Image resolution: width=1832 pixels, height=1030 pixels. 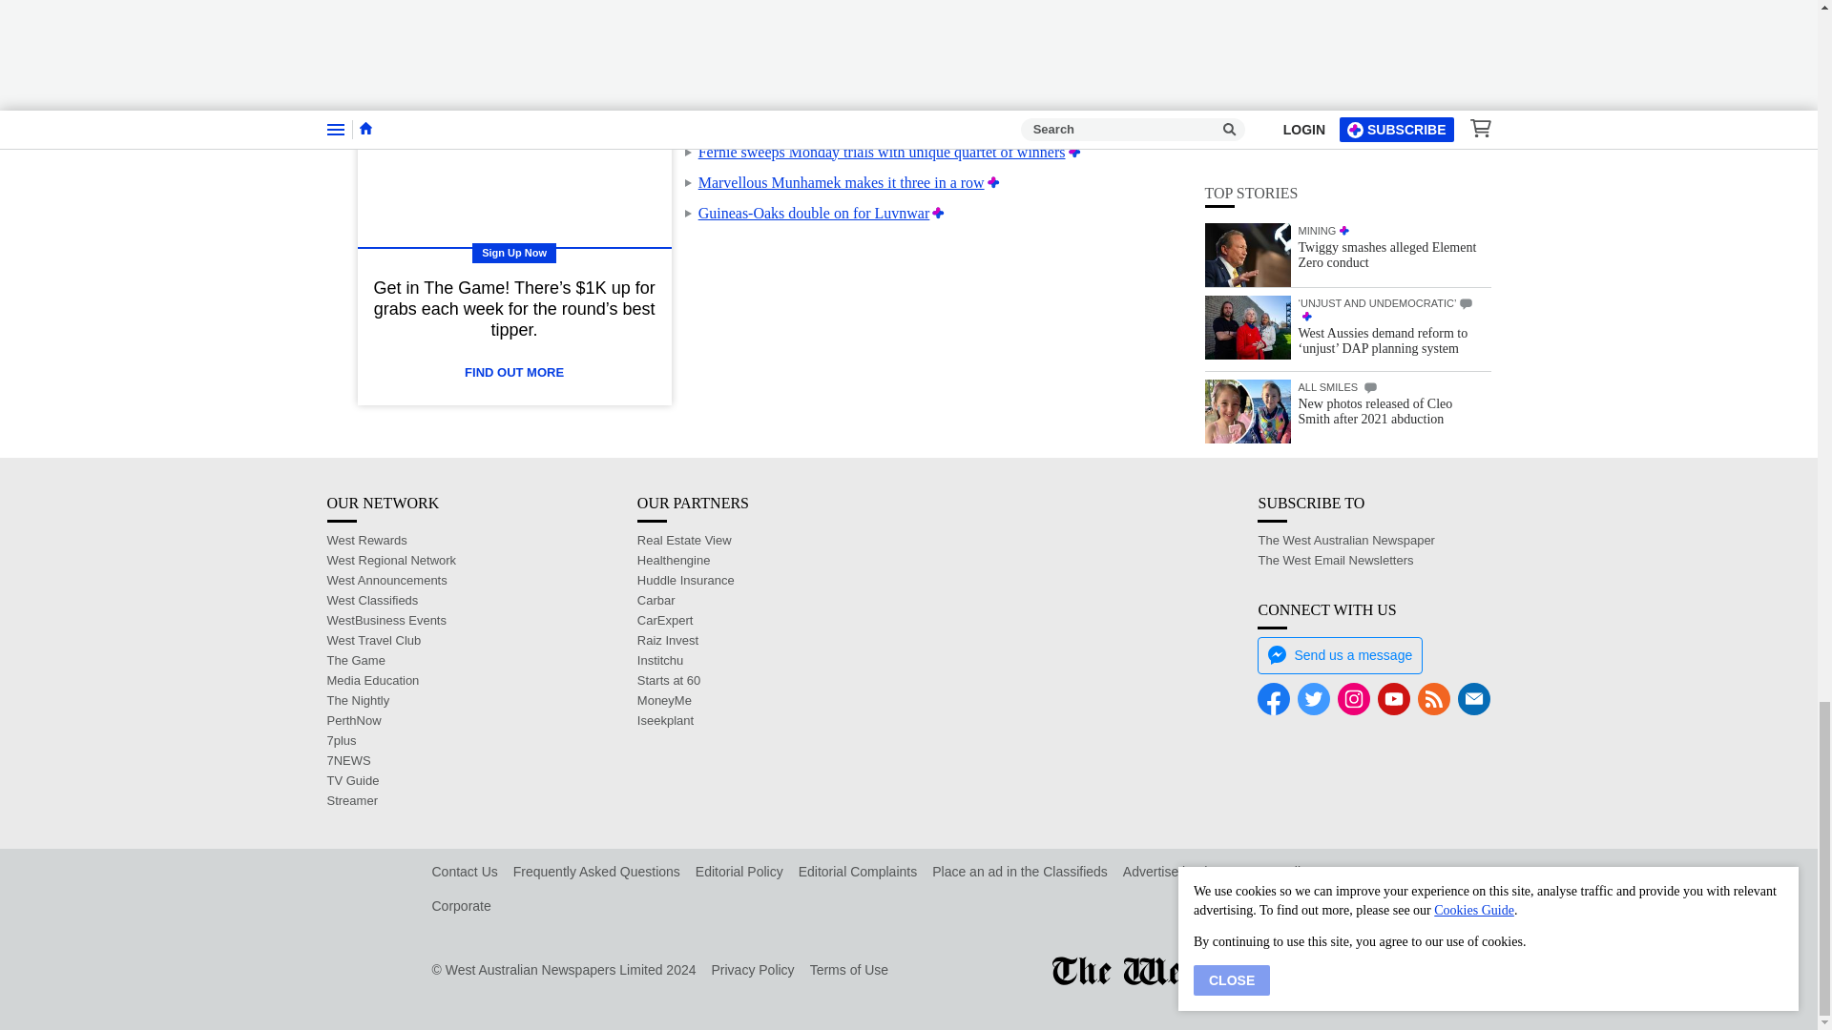 What do you see at coordinates (1062, 91) in the screenshot?
I see `Premium` at bounding box center [1062, 91].